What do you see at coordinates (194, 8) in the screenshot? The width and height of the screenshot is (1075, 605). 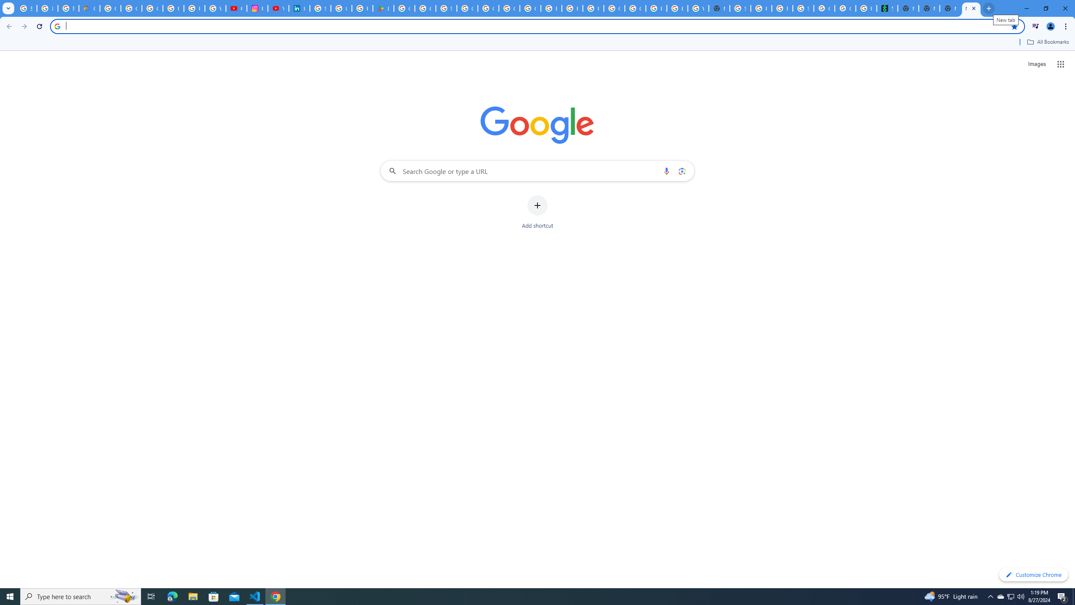 I see `Privacy Help Center - Policies Help` at bounding box center [194, 8].